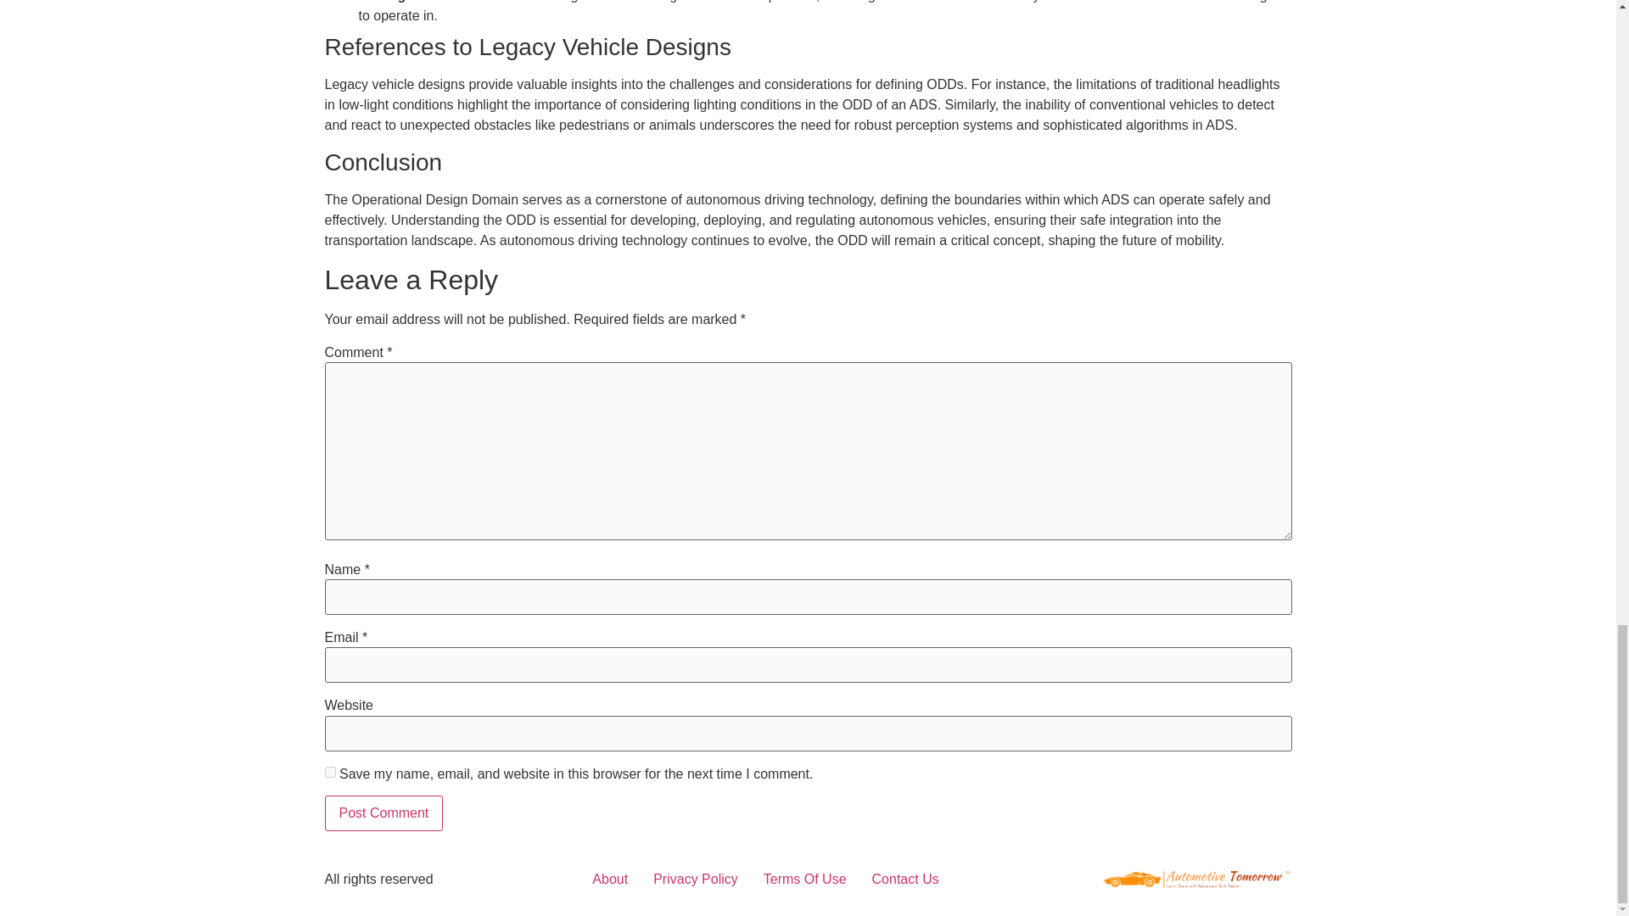 This screenshot has height=916, width=1629. What do you see at coordinates (905, 879) in the screenshot?
I see `Contact Us` at bounding box center [905, 879].